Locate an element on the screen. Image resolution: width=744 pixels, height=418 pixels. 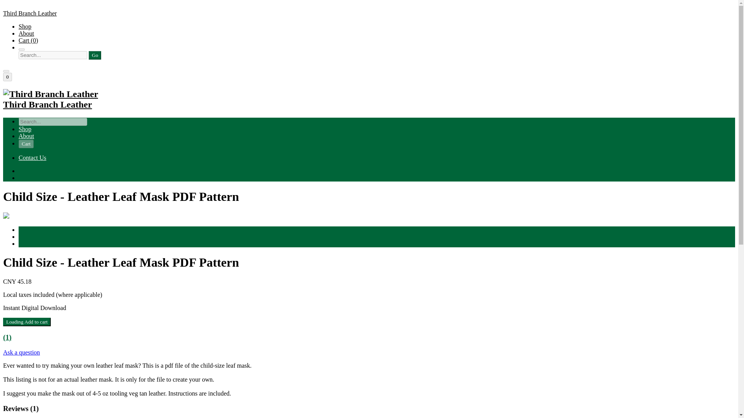
Shop is located at coordinates (25, 26).